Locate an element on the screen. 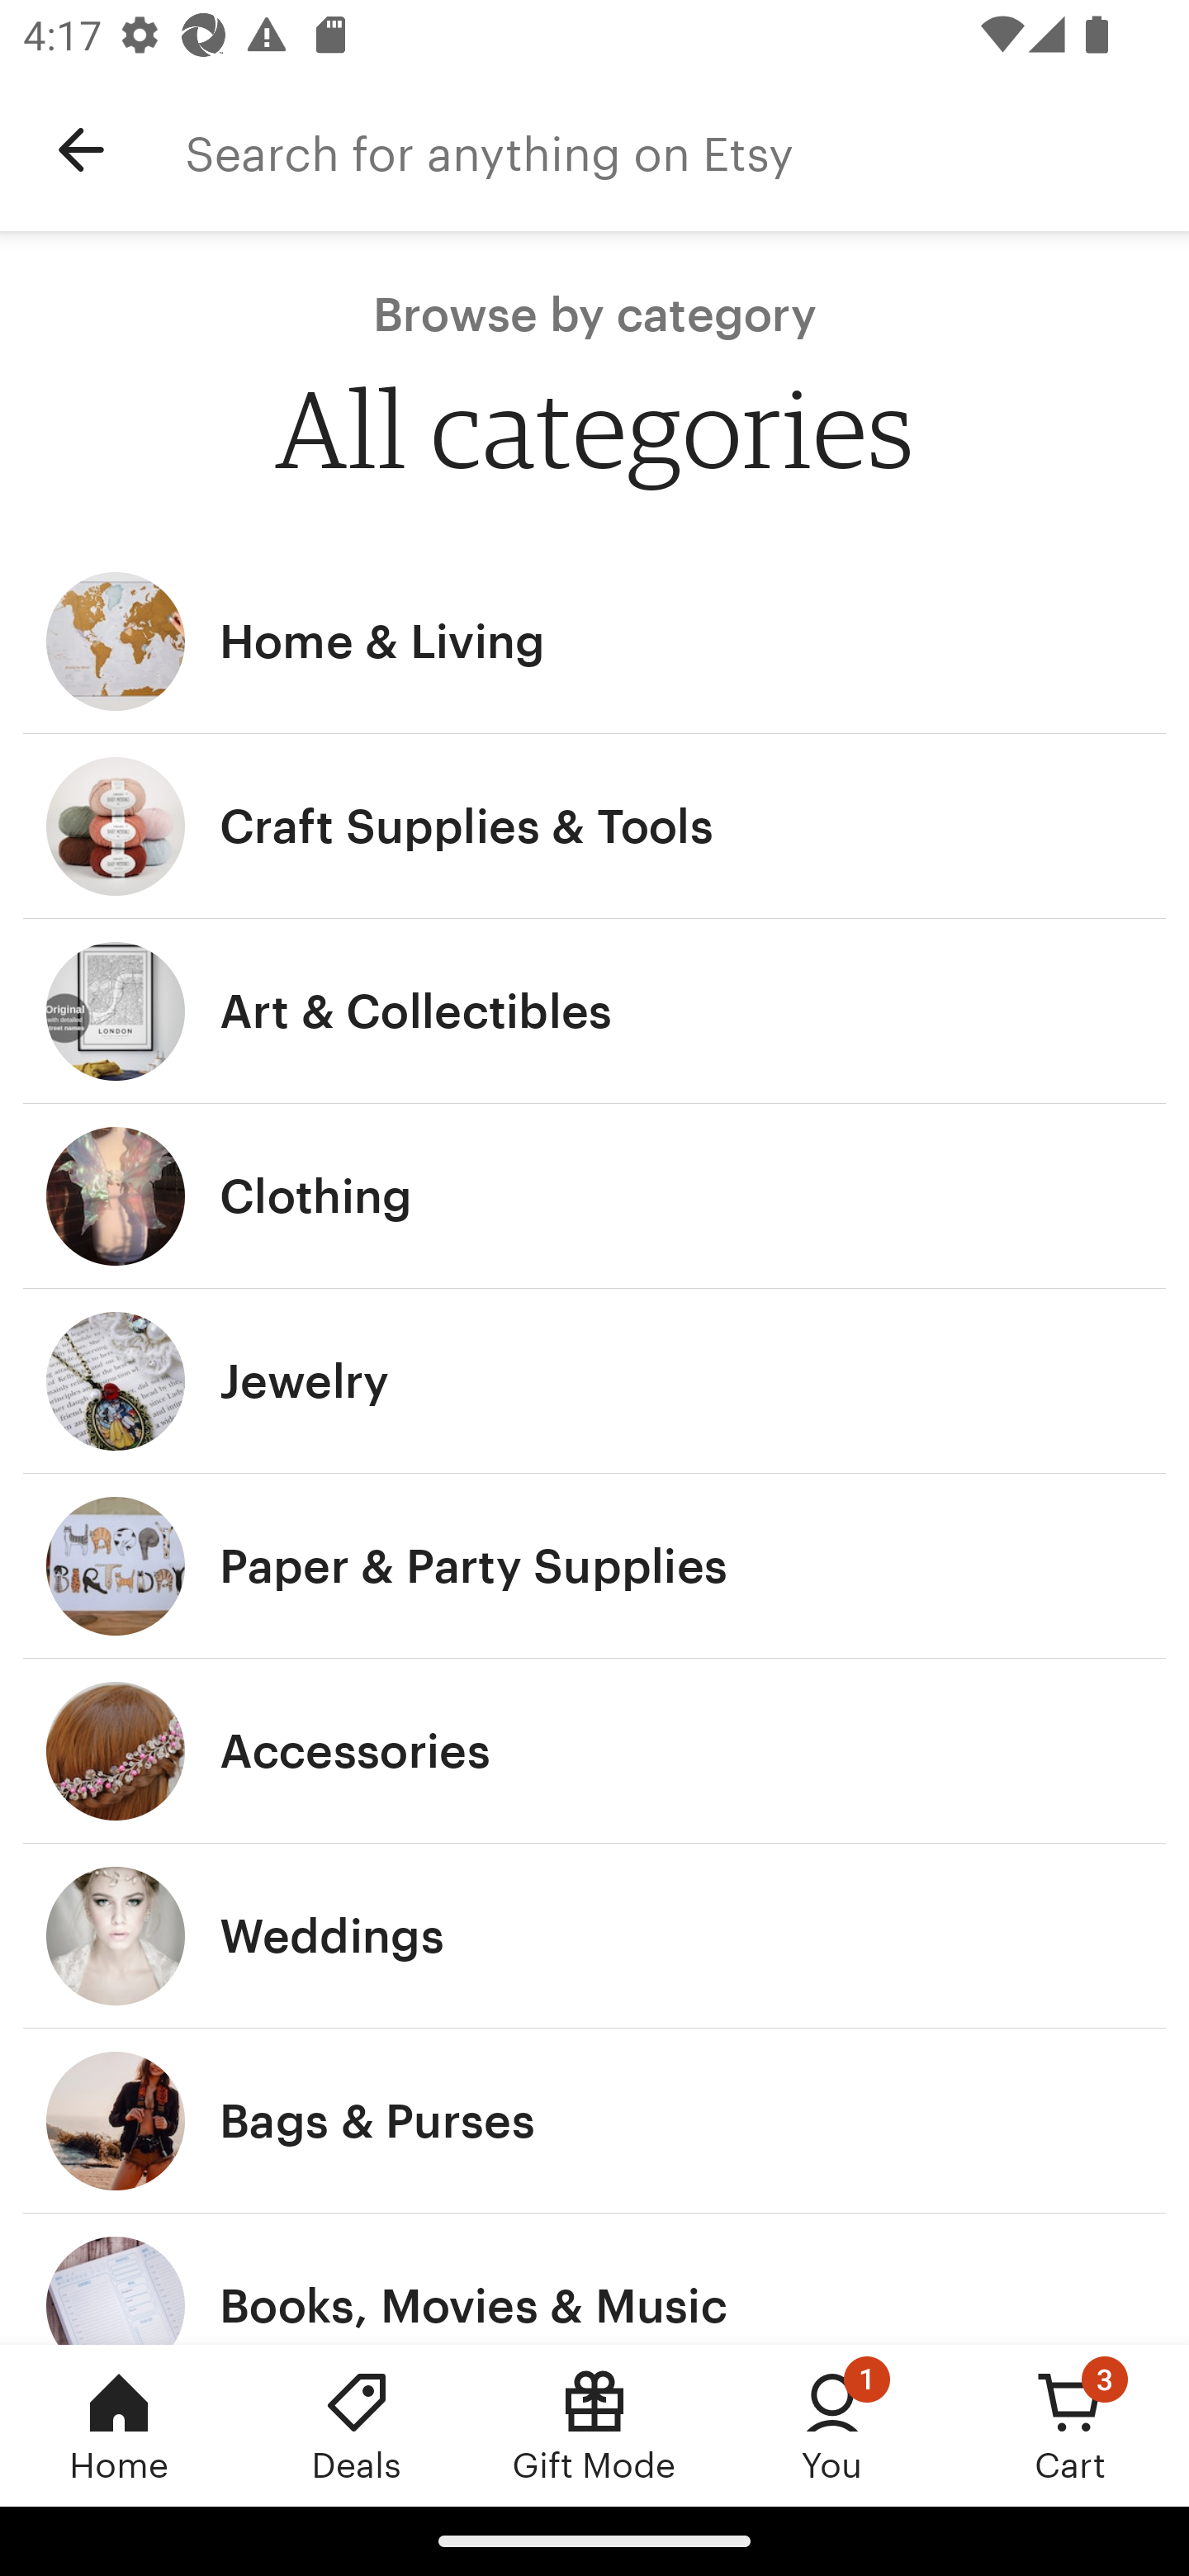 Image resolution: width=1189 pixels, height=2576 pixels. Jewelry is located at coordinates (594, 1380).